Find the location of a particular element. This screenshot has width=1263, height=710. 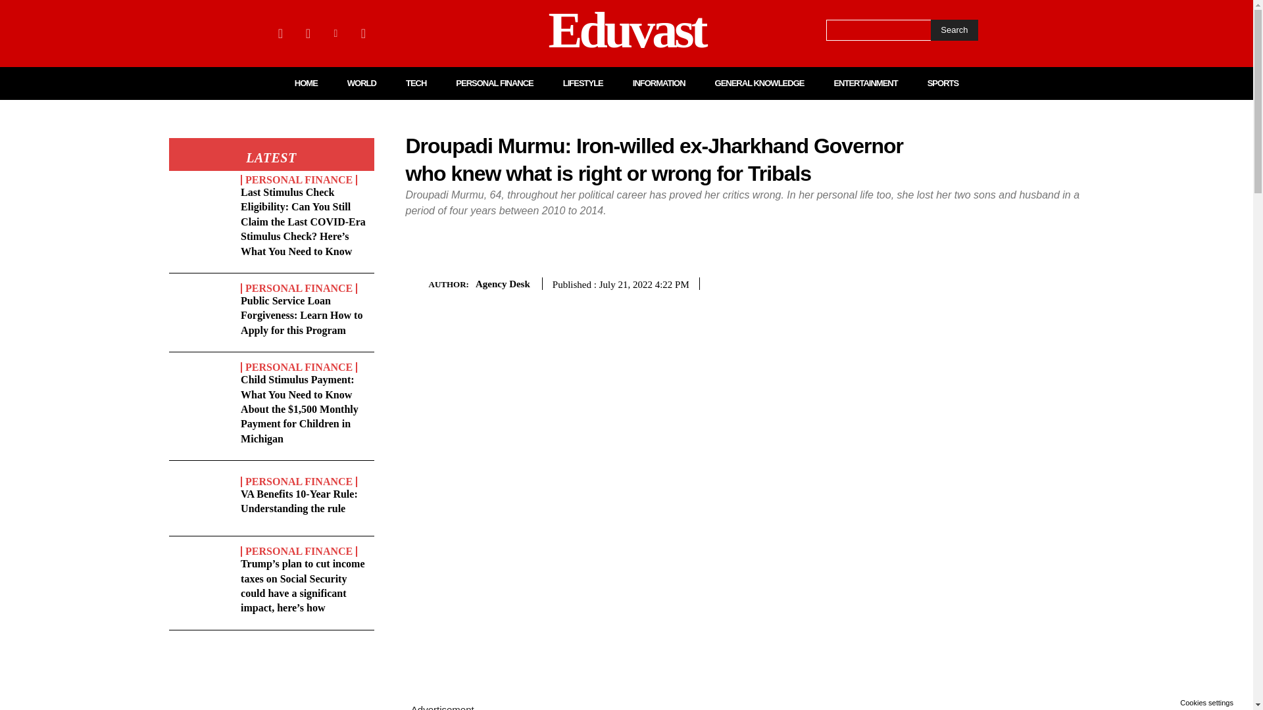

ENTERTAINMENT is located at coordinates (865, 83).